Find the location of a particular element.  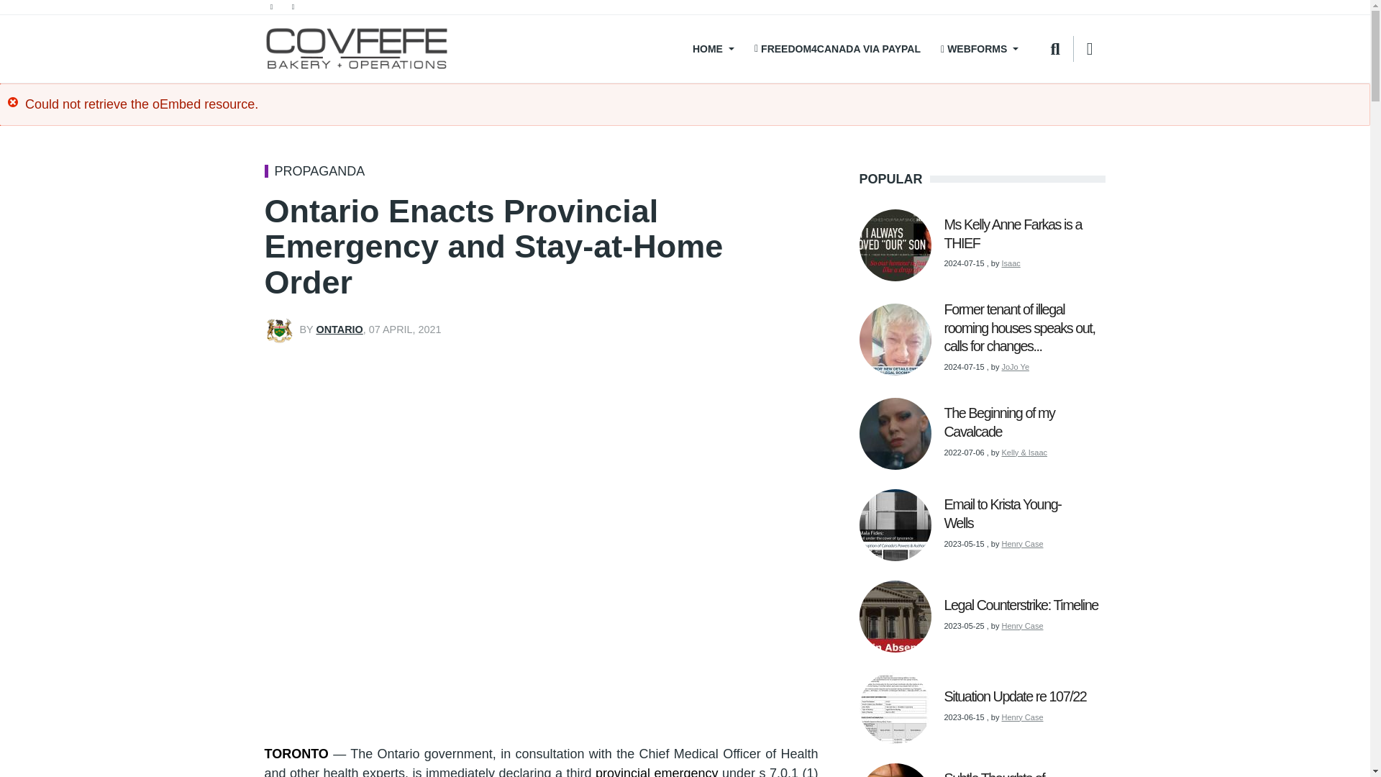

FREEDOM4CANADA VIA PAYPAL is located at coordinates (837, 49).